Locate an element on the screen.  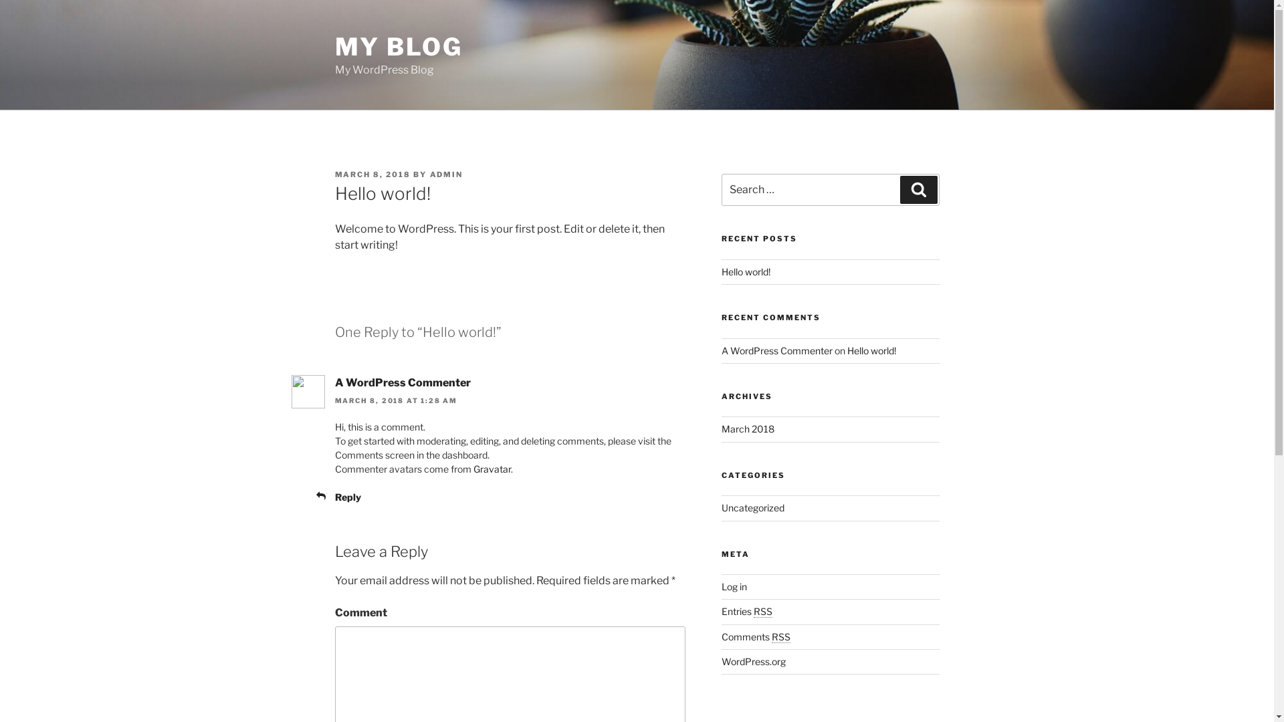
Search is located at coordinates (919, 190).